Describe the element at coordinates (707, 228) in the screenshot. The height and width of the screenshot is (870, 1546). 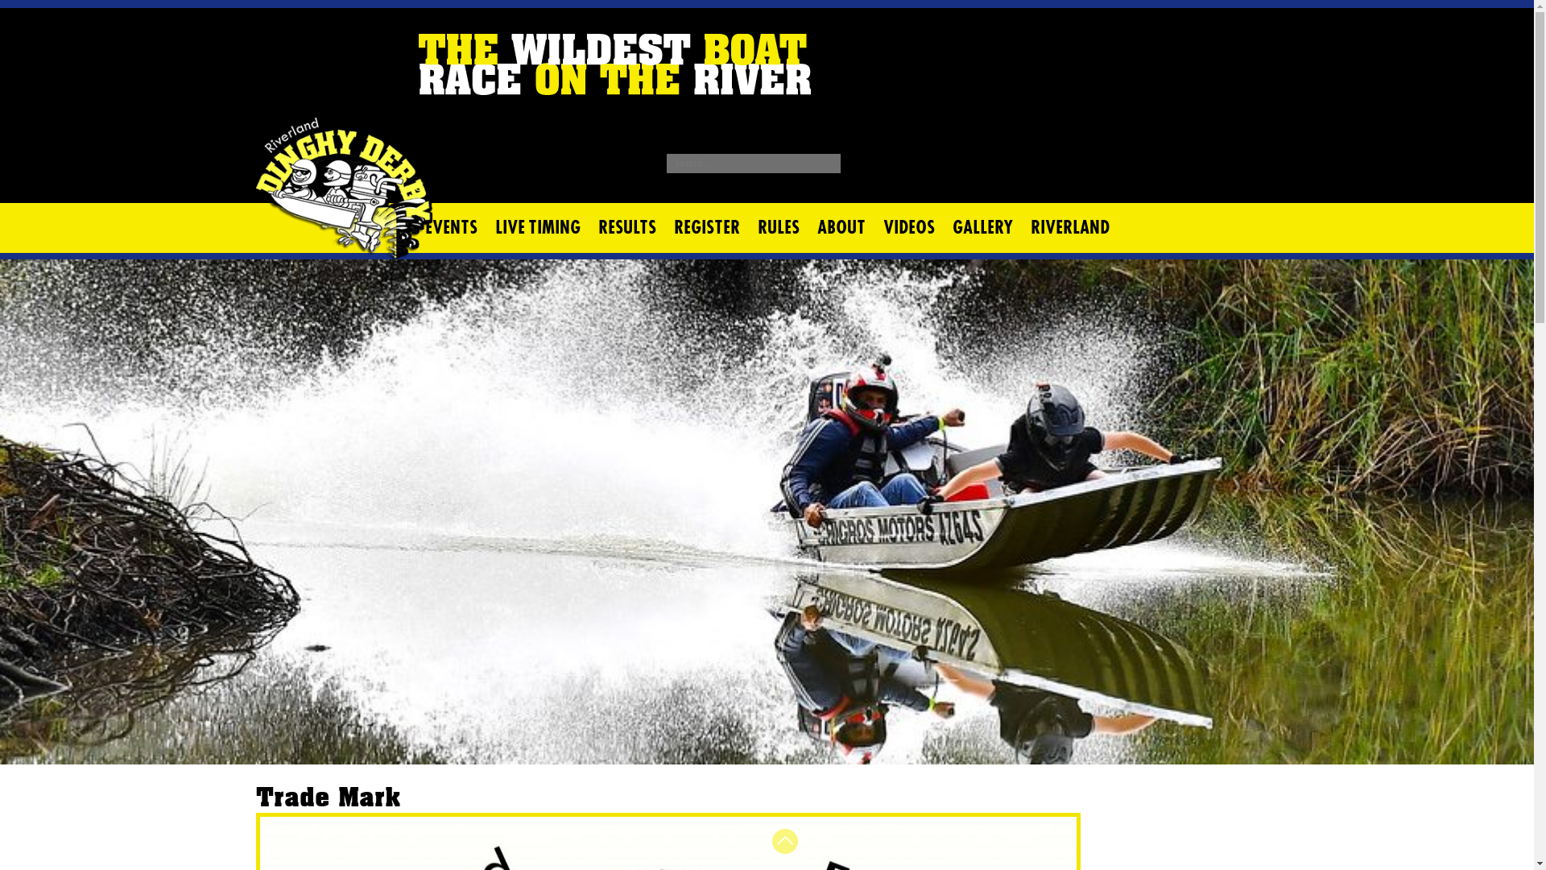
I see `REGISTER` at that location.